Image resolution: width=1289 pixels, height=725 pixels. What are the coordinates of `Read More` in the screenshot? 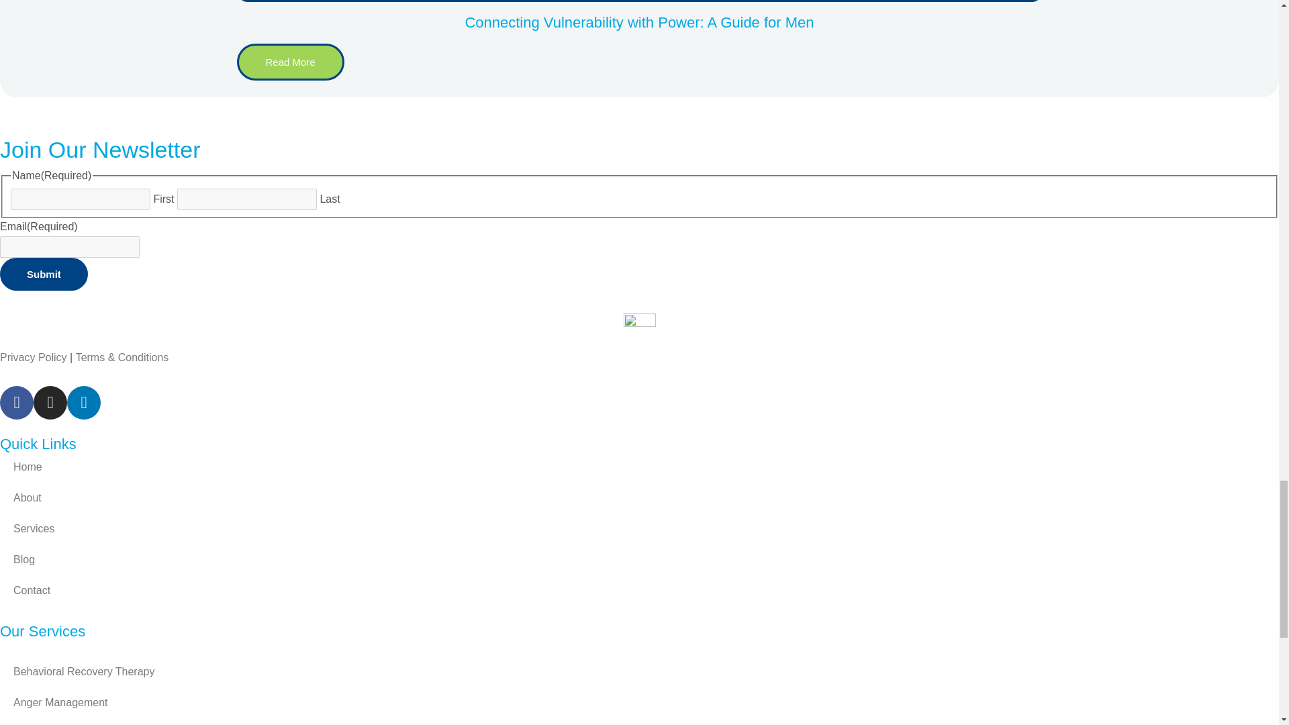 It's located at (290, 62).